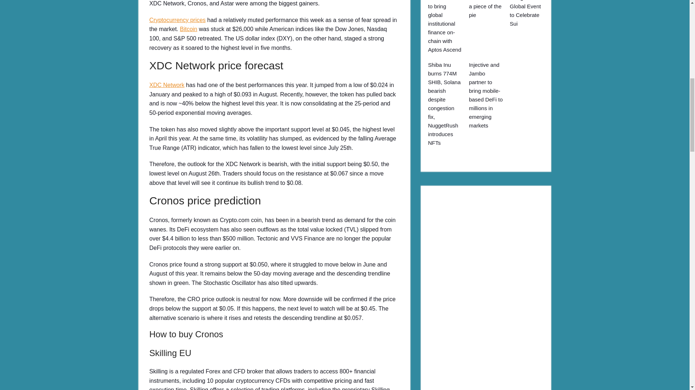  Describe the element at coordinates (167, 85) in the screenshot. I see `XDC Network` at that location.